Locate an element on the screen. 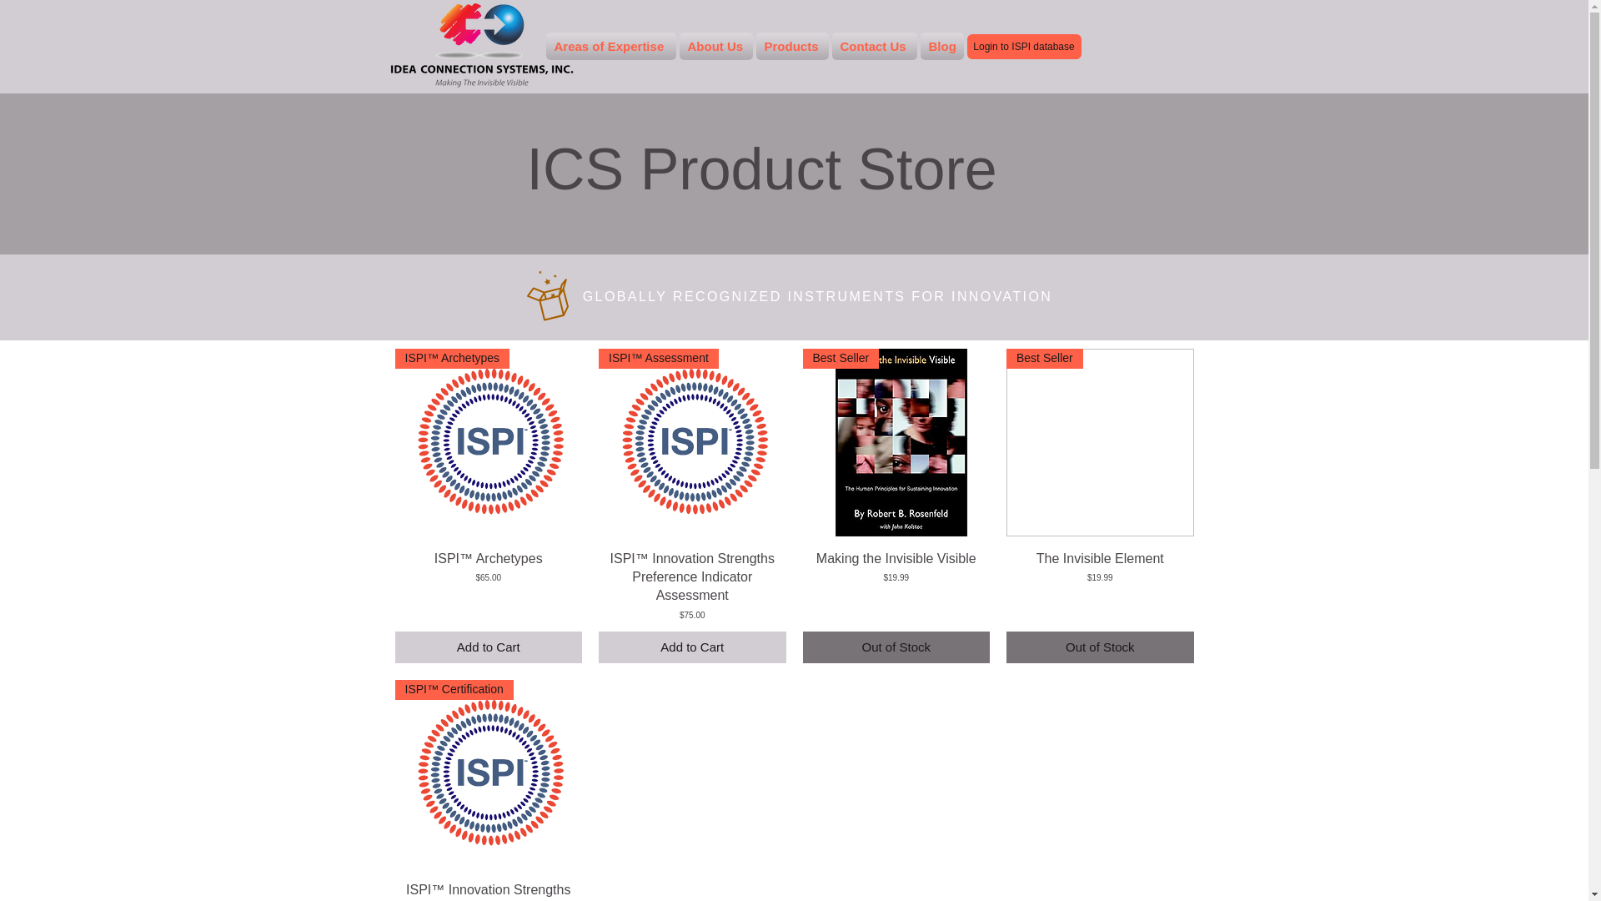 The height and width of the screenshot is (901, 1601). Areas of Expertise is located at coordinates (610, 46).